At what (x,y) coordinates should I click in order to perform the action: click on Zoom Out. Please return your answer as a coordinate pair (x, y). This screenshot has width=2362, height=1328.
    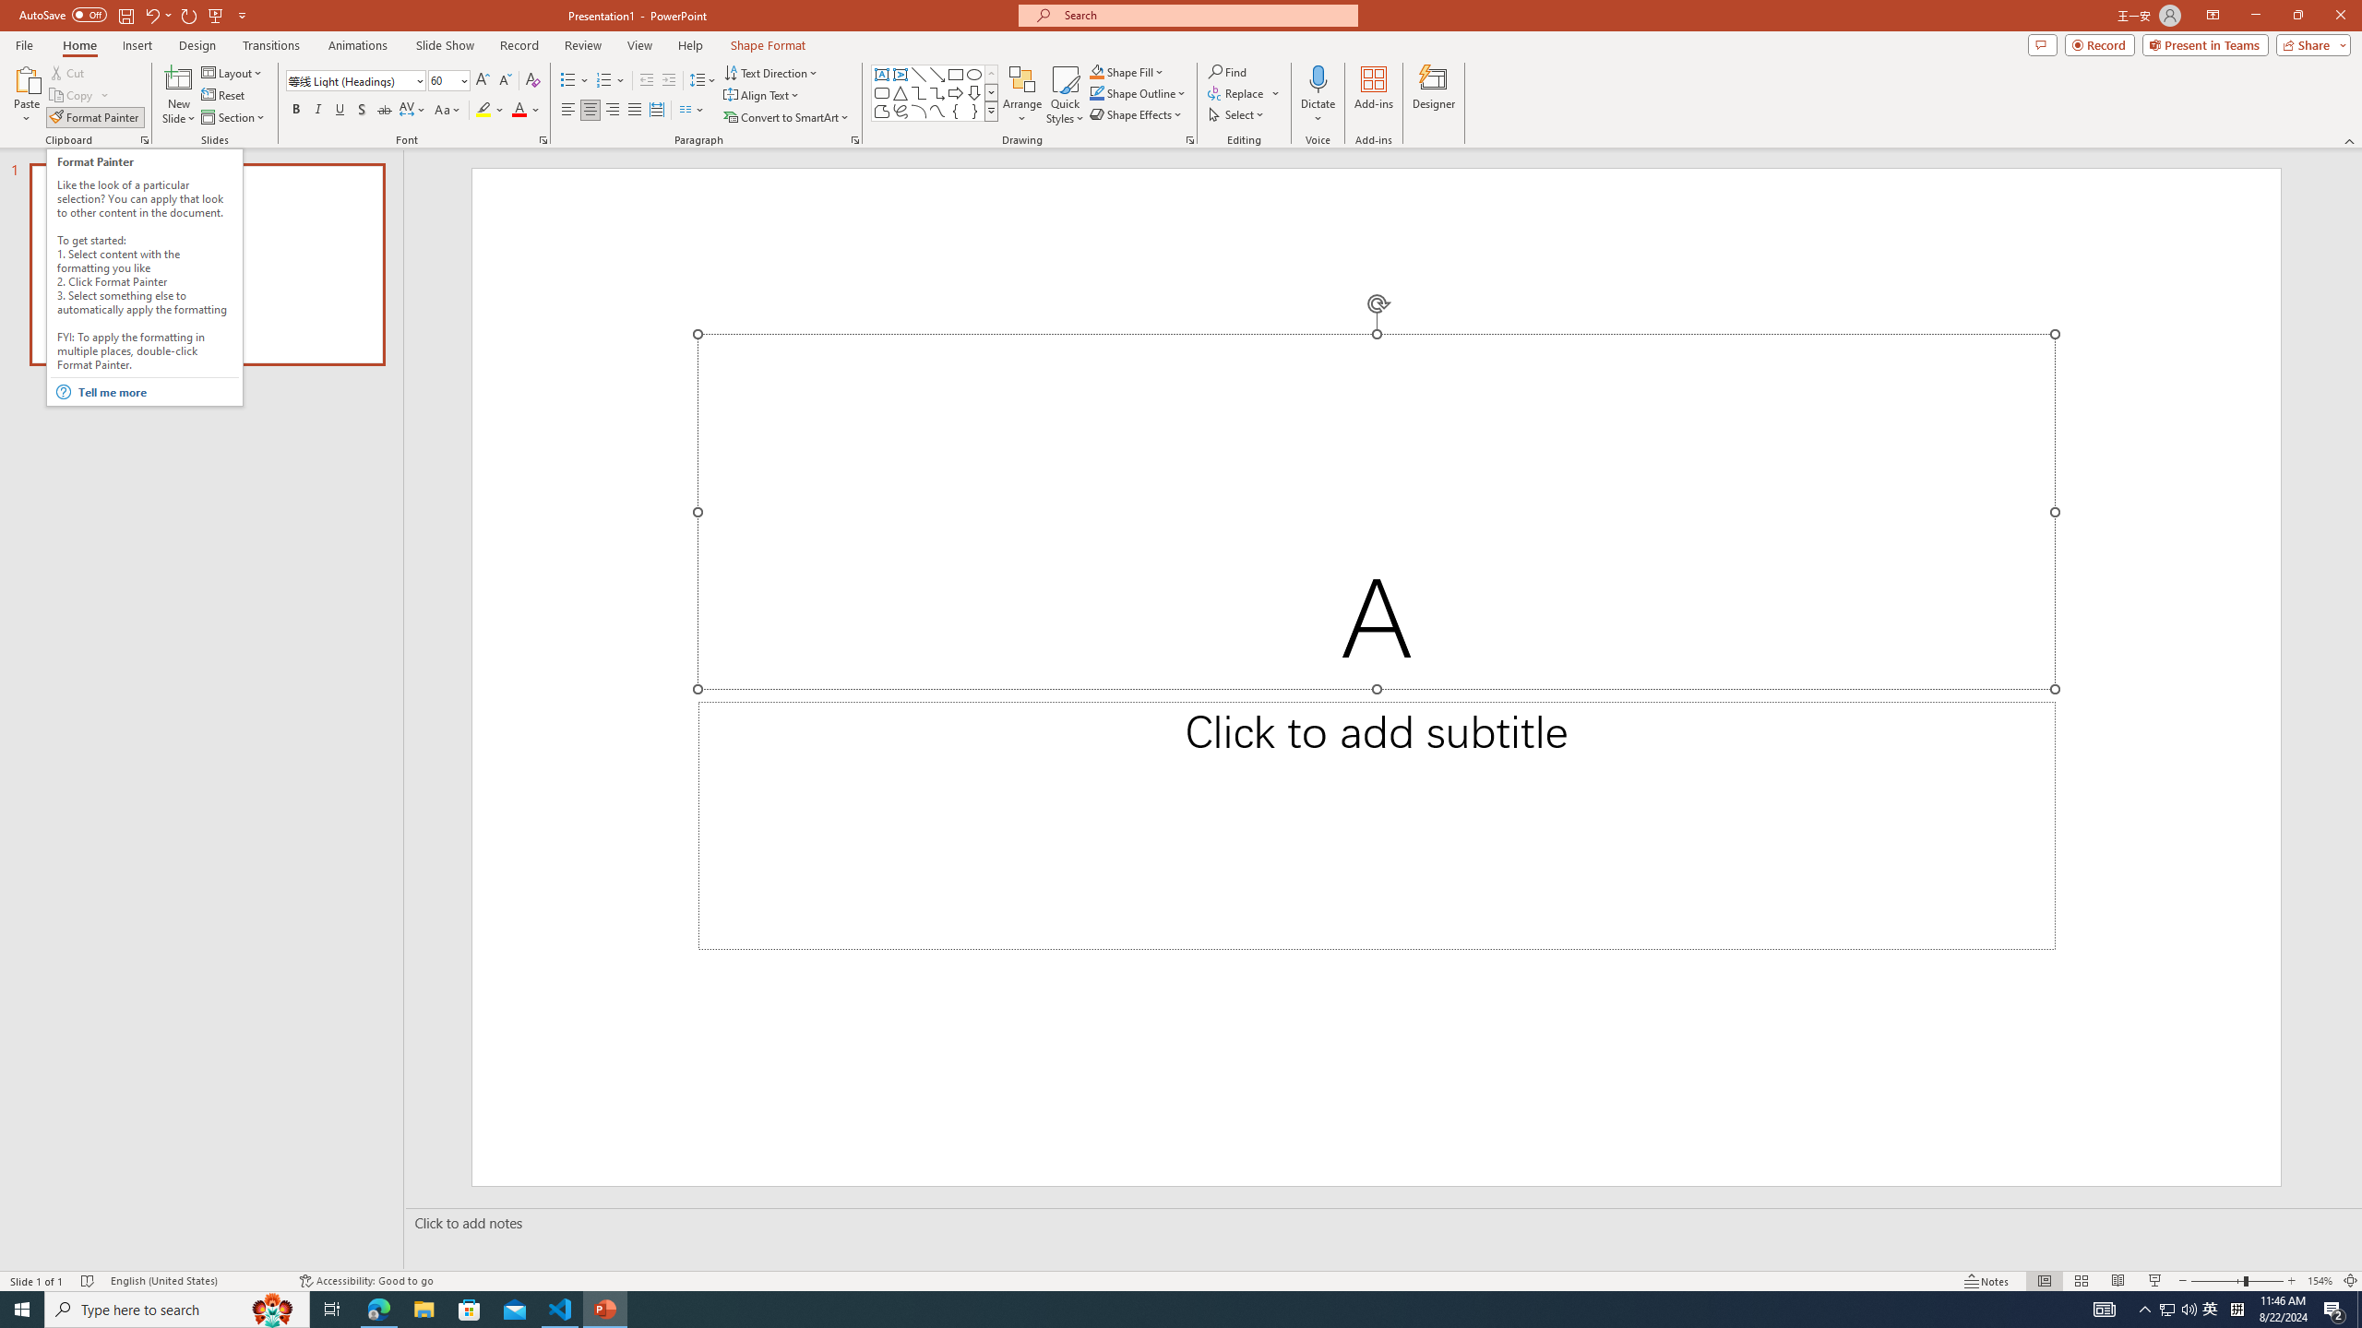
    Looking at the image, I should click on (2218, 1281).